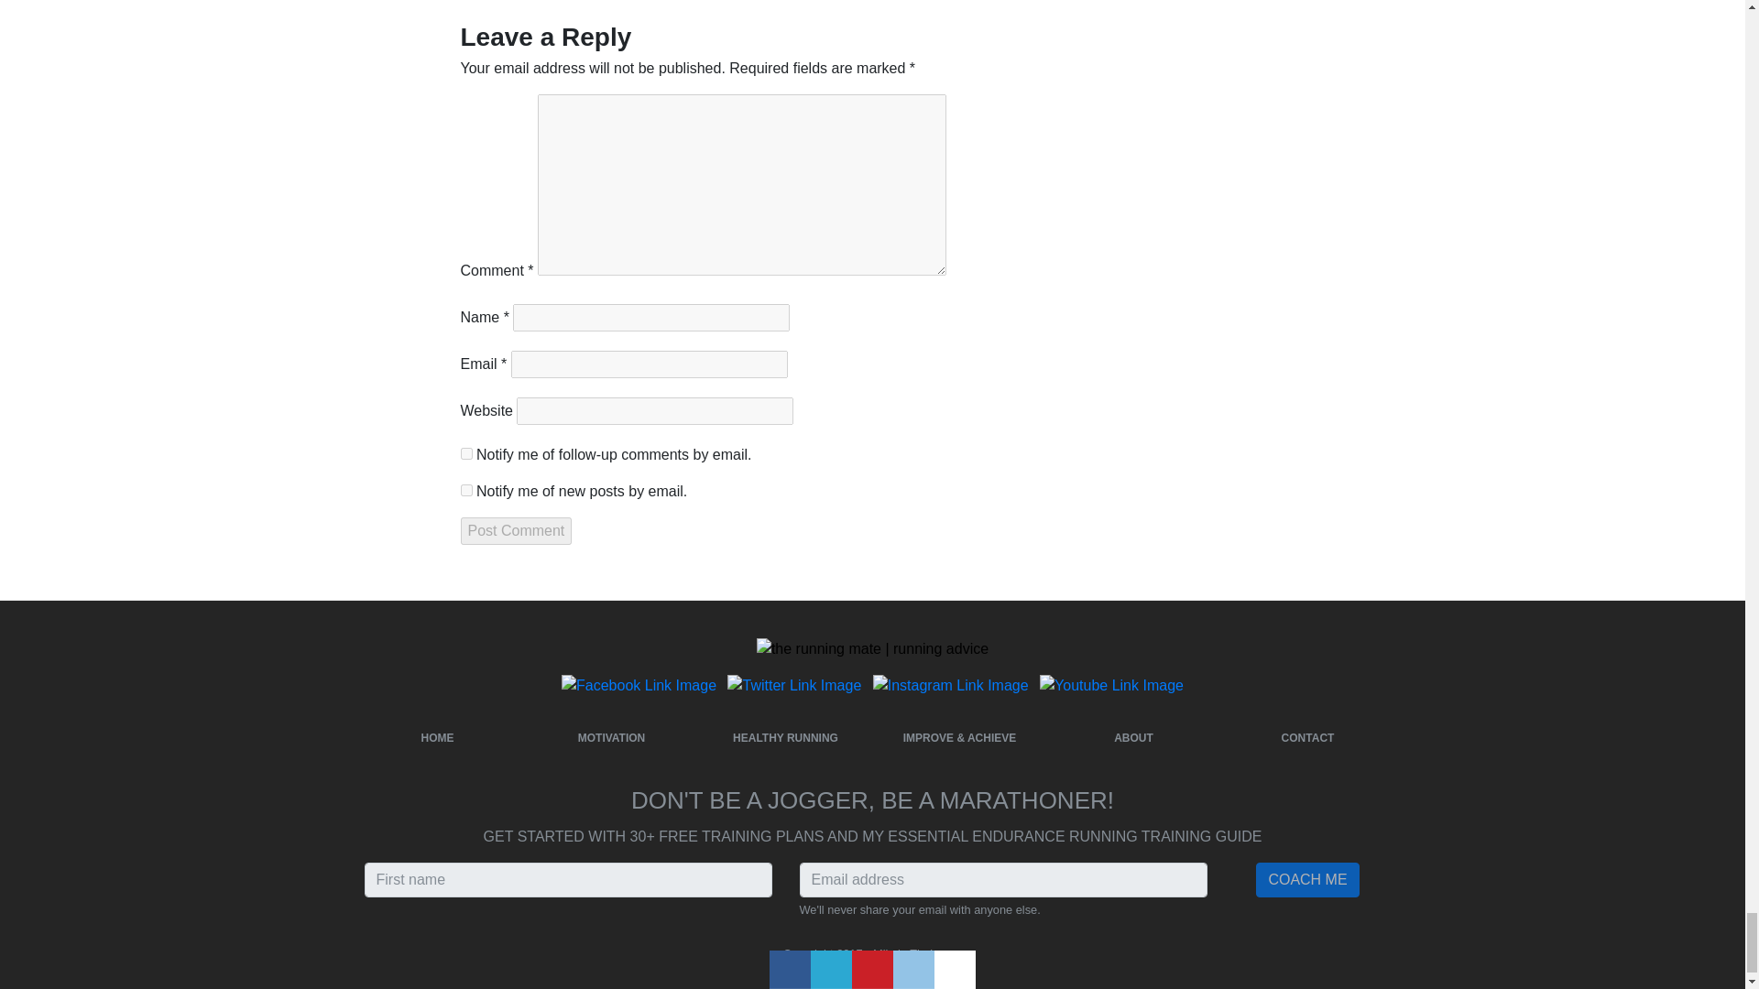  What do you see at coordinates (465, 454) in the screenshot?
I see `subscribe` at bounding box center [465, 454].